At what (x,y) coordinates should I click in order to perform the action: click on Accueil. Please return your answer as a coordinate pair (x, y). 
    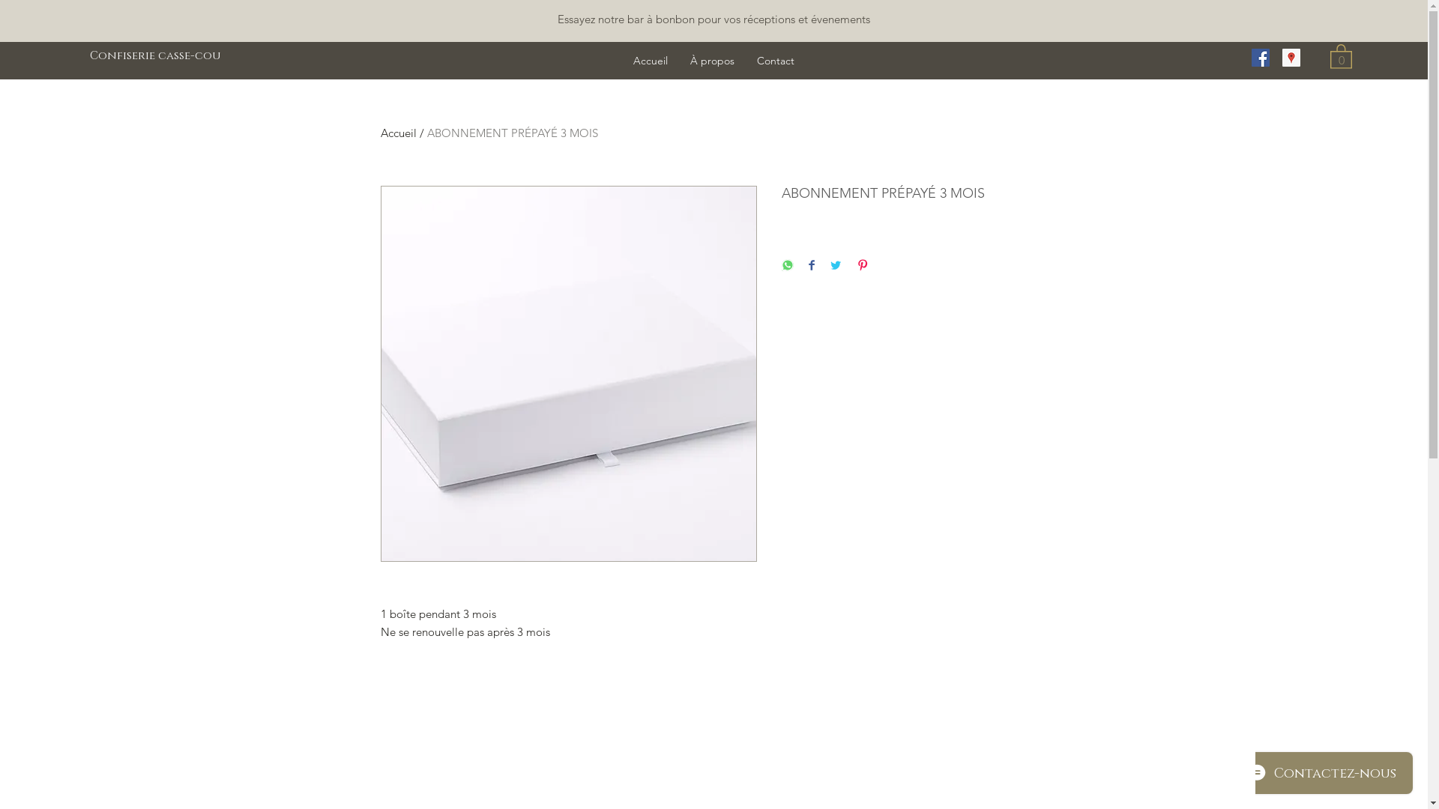
    Looking at the image, I should click on (651, 61).